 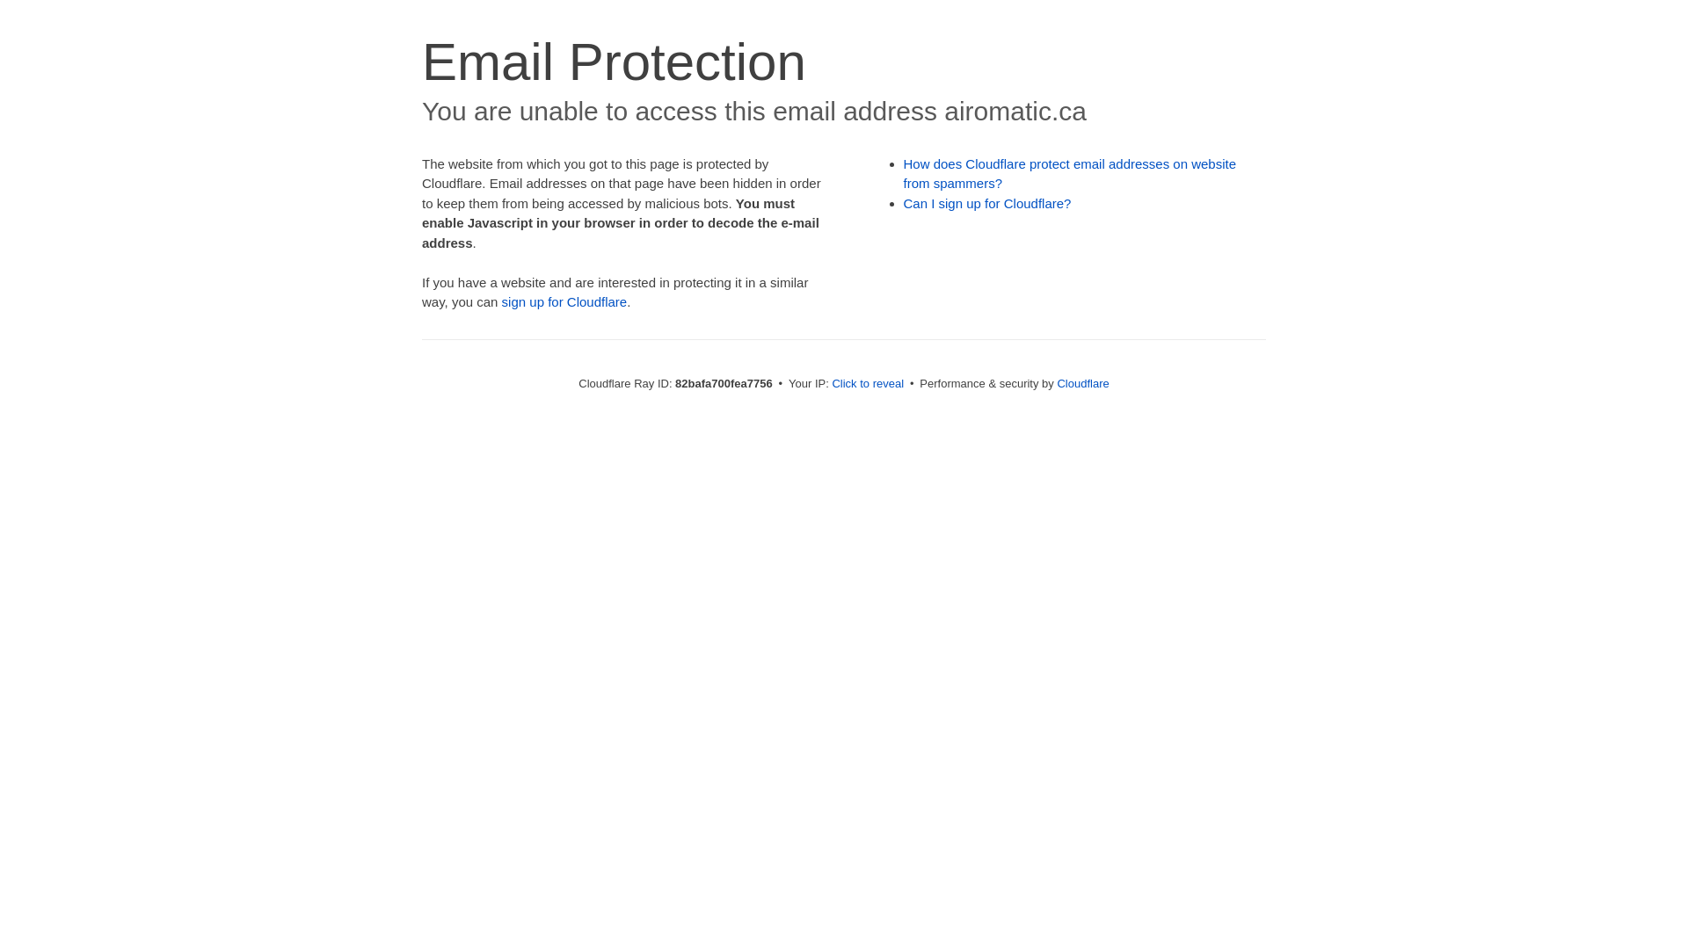 What do you see at coordinates (564, 302) in the screenshot?
I see `sign up for Cloudflare` at bounding box center [564, 302].